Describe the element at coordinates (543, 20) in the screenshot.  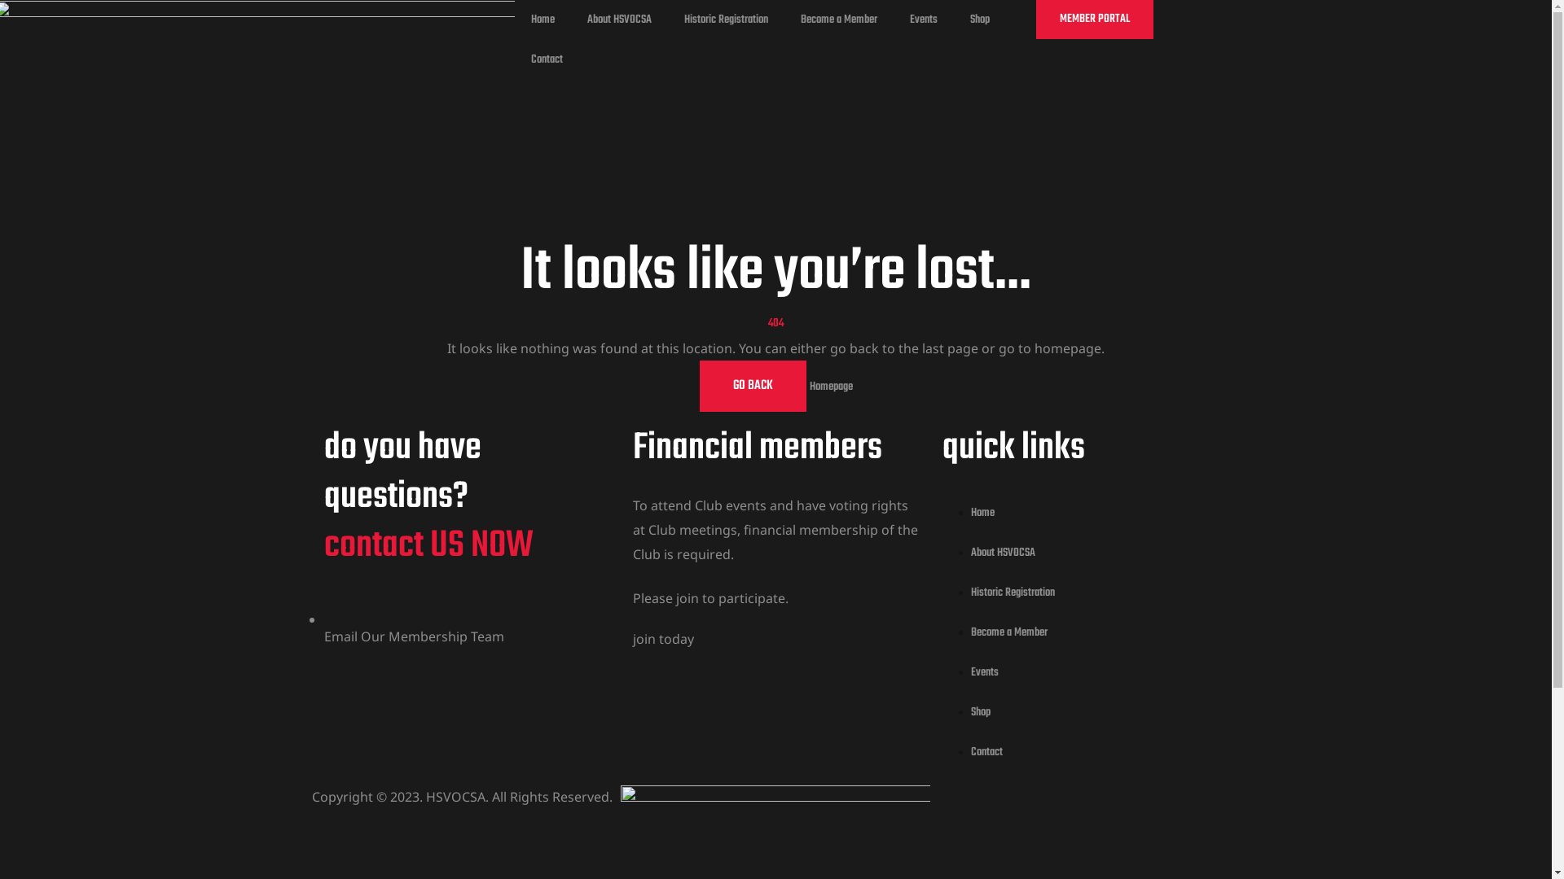
I see `Home` at that location.